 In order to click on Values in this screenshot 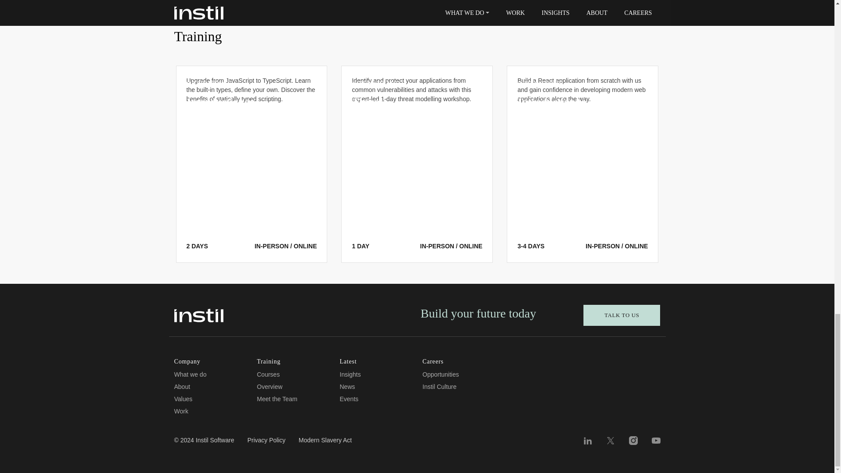, I will do `click(183, 399)`.